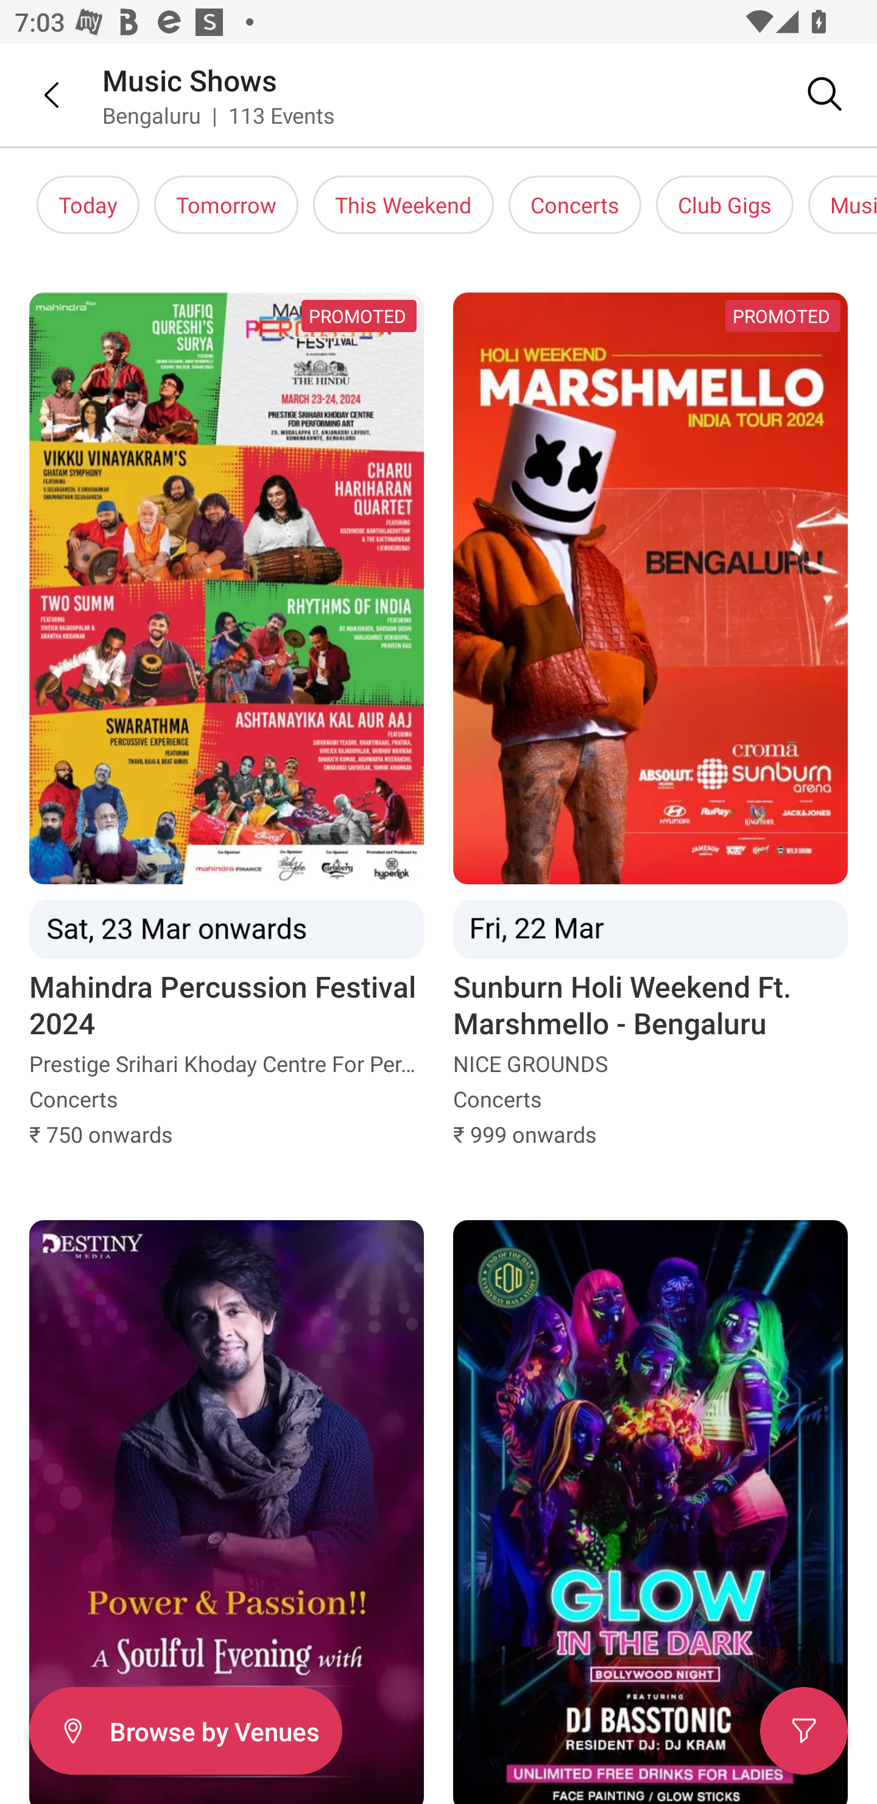  I want to click on Club Gigs, so click(725, 205).